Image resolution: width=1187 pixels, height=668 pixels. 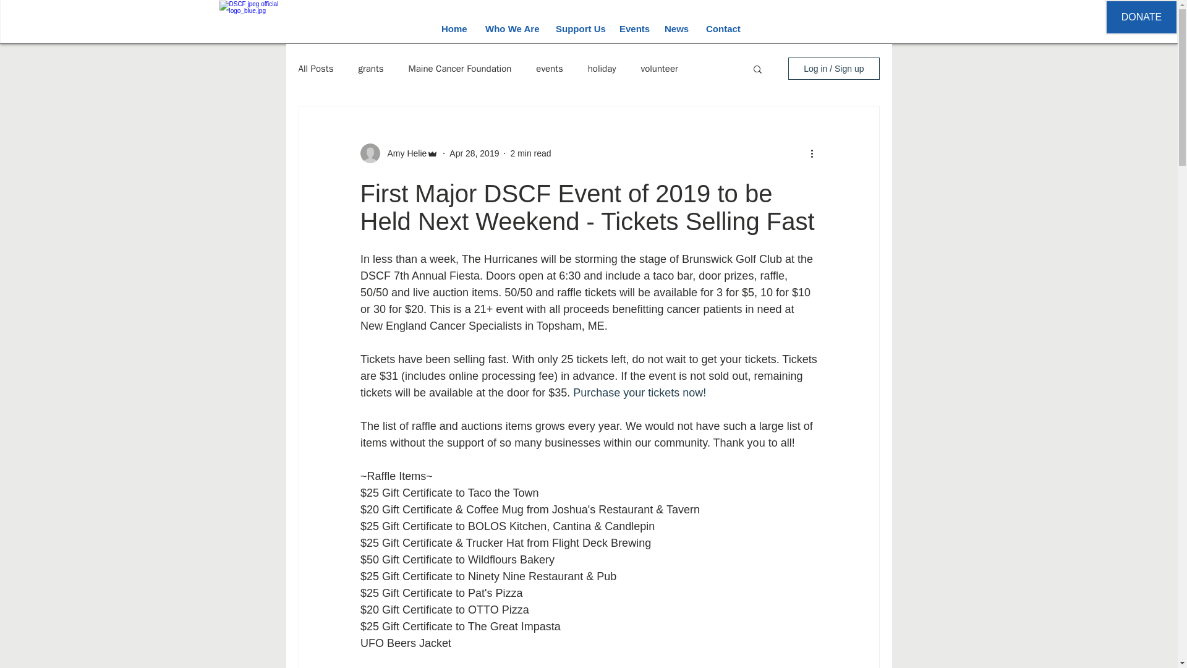 I want to click on grants, so click(x=371, y=68).